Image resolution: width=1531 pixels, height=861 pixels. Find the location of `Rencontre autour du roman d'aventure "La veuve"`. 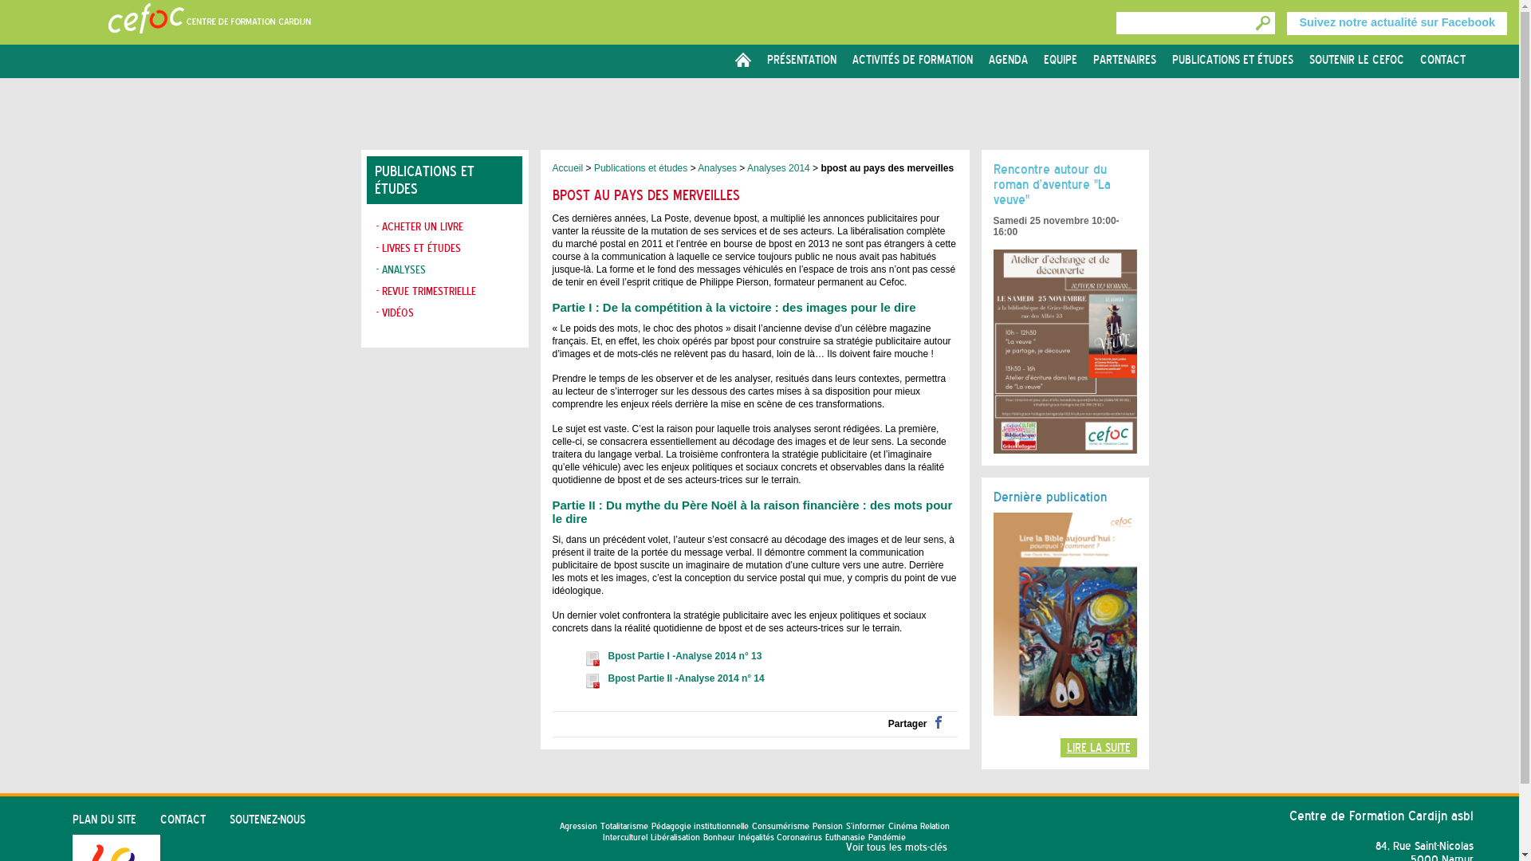

Rencontre autour du roman d'aventure "La veuve" is located at coordinates (1070, 351).